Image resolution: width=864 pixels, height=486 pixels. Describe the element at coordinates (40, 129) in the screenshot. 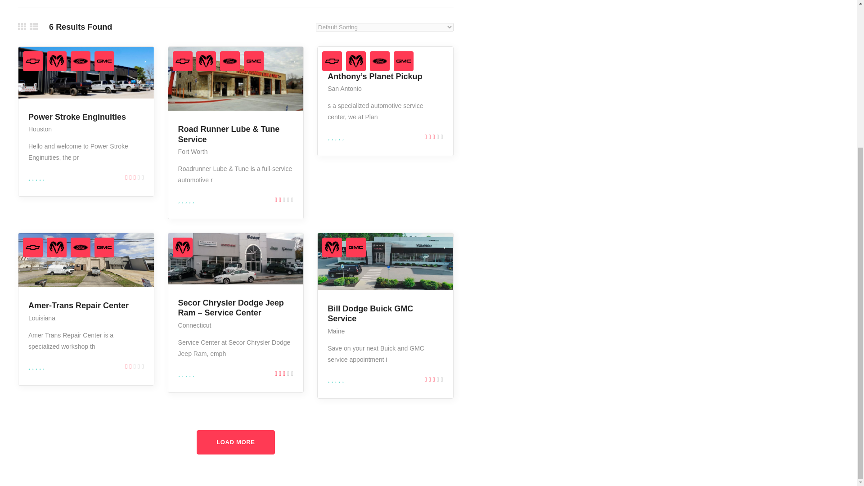

I see `Houston` at that location.